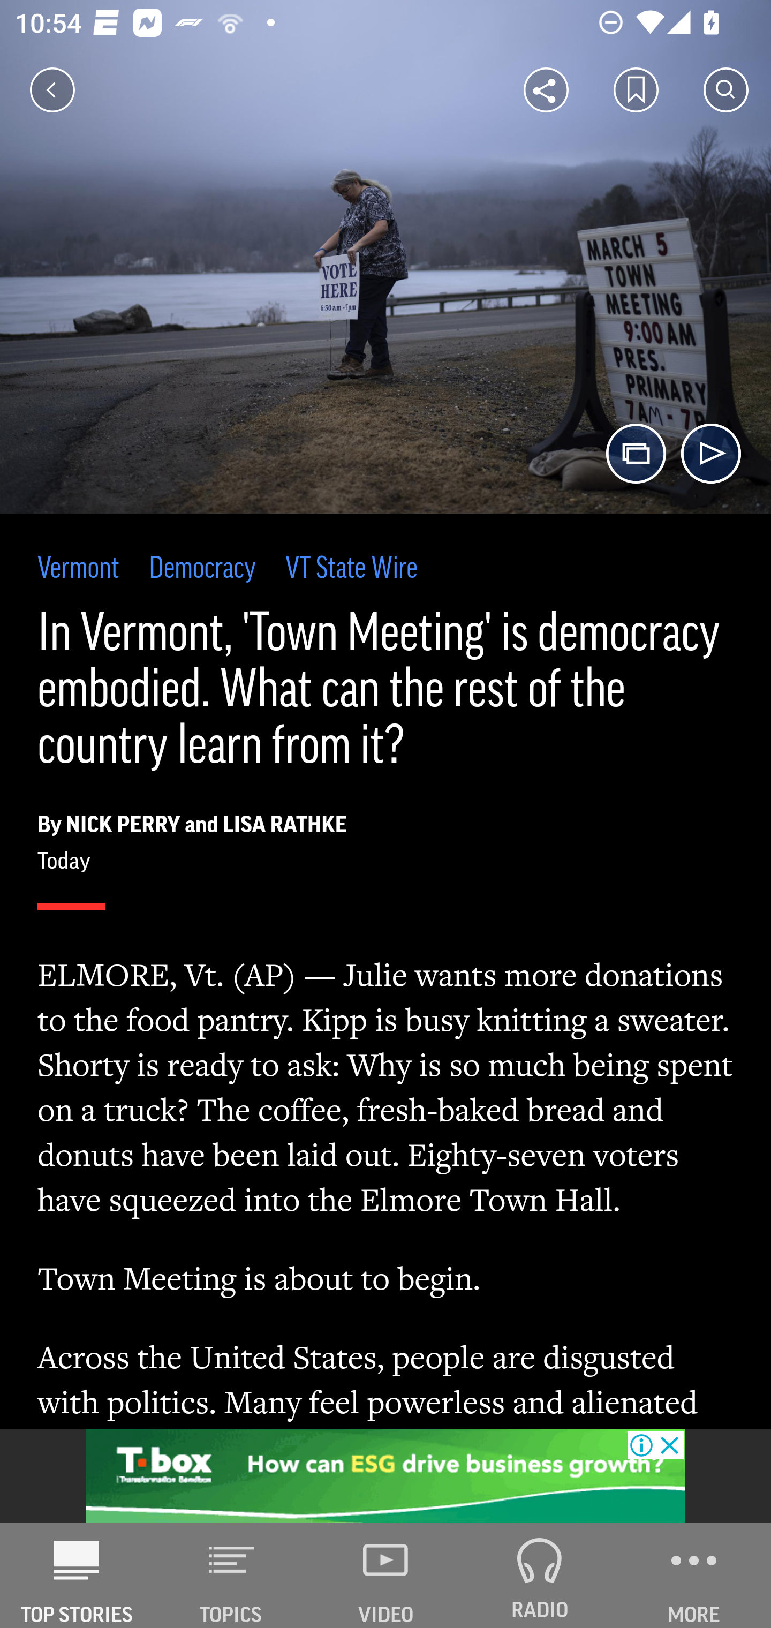 Image resolution: width=771 pixels, height=1628 pixels. I want to click on TOPICS, so click(231, 1576).